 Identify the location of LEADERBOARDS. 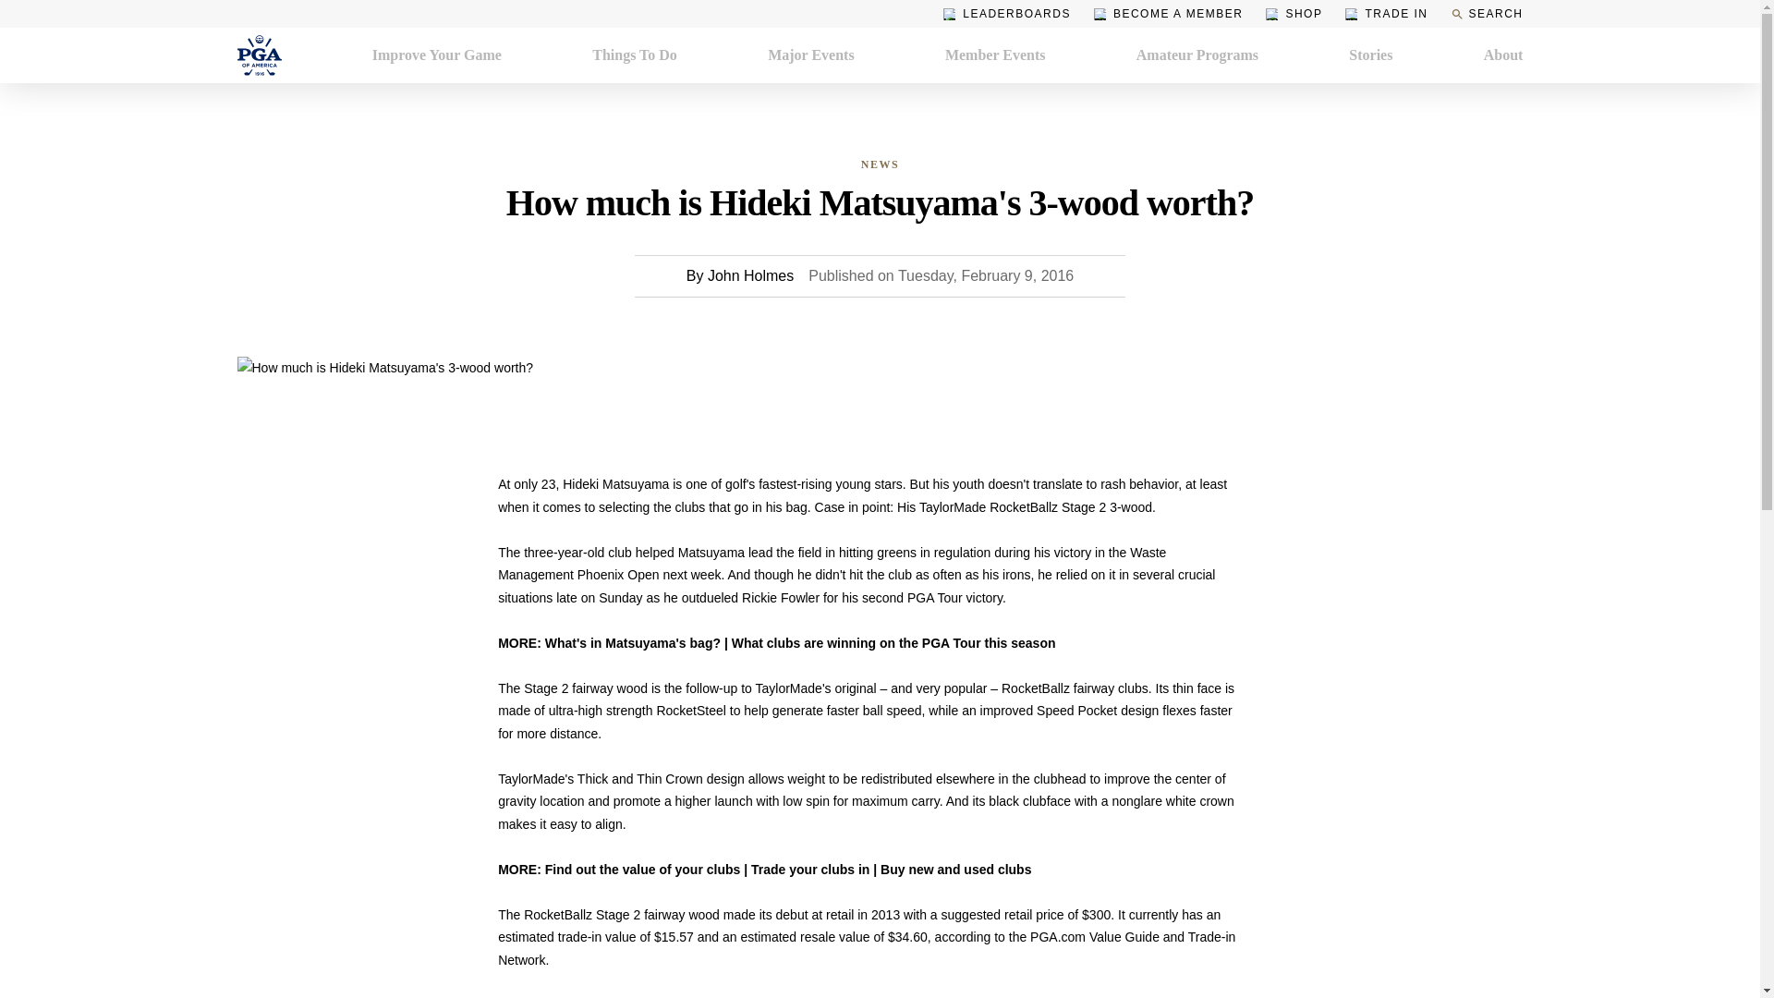
(1007, 13).